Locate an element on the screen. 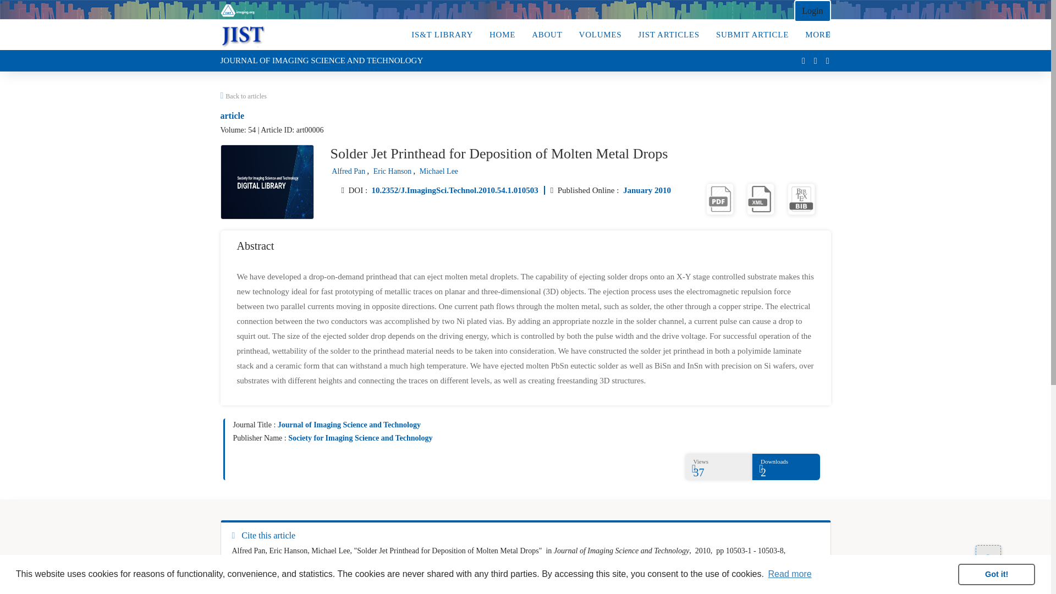 The image size is (1056, 594). SUBMIT ARTICLE is located at coordinates (752, 34).